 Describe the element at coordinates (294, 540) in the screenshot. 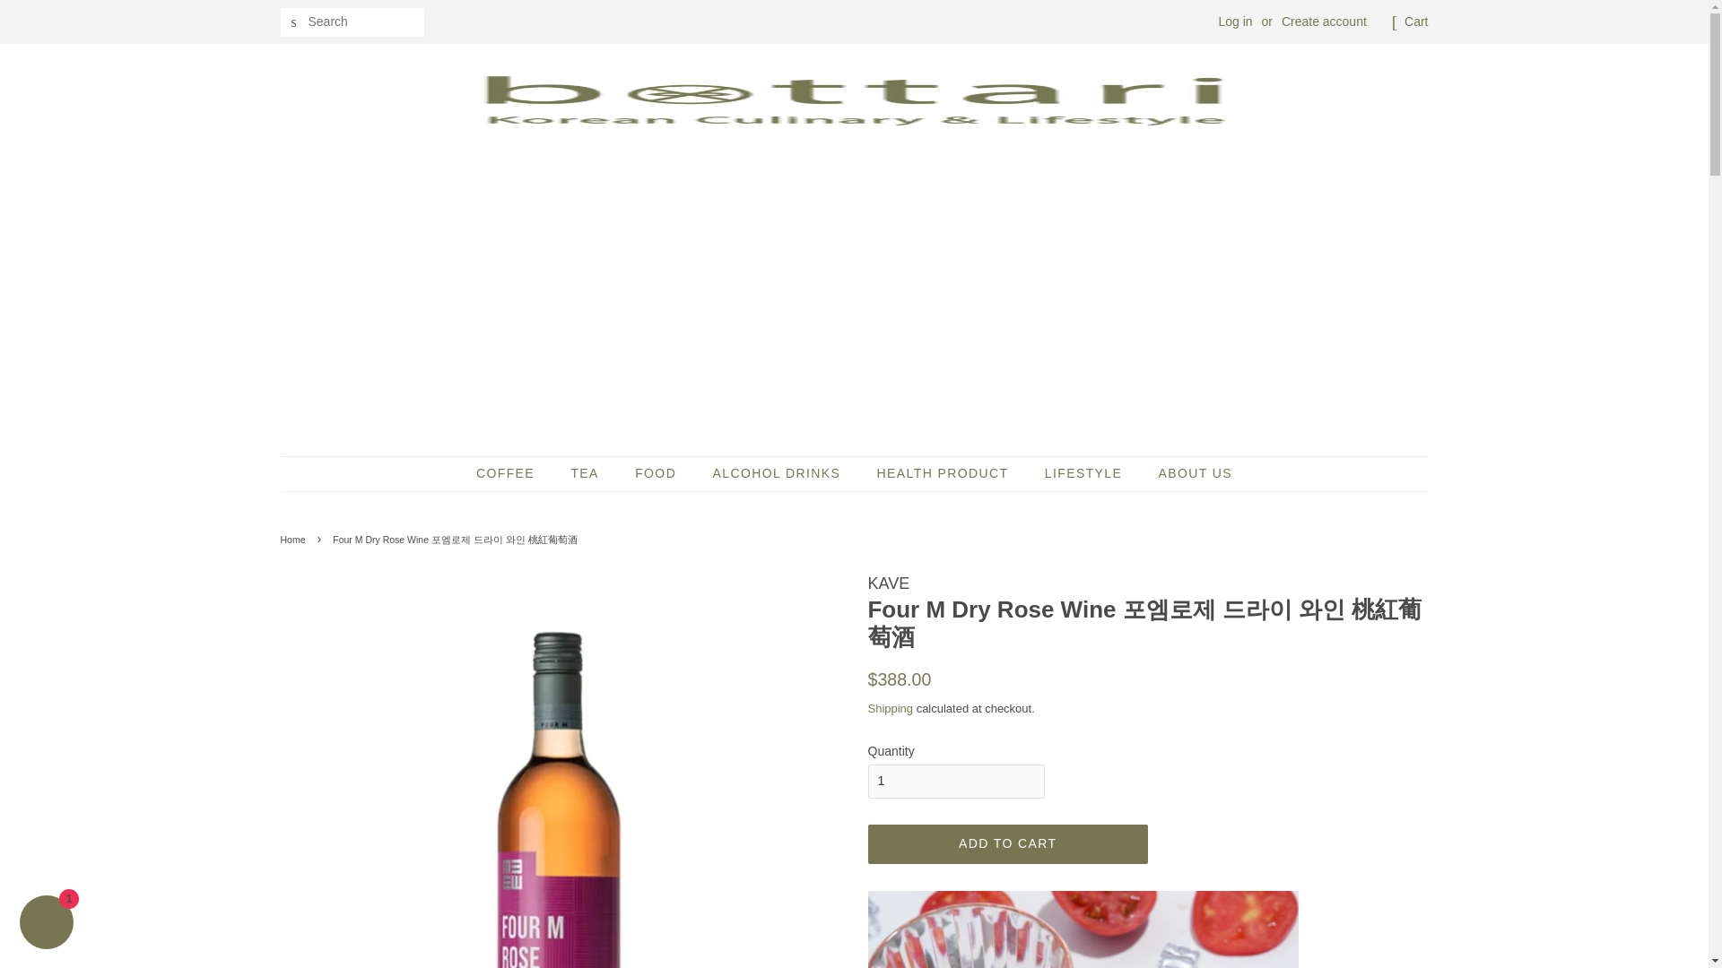

I see `Back to the frontpage` at that location.